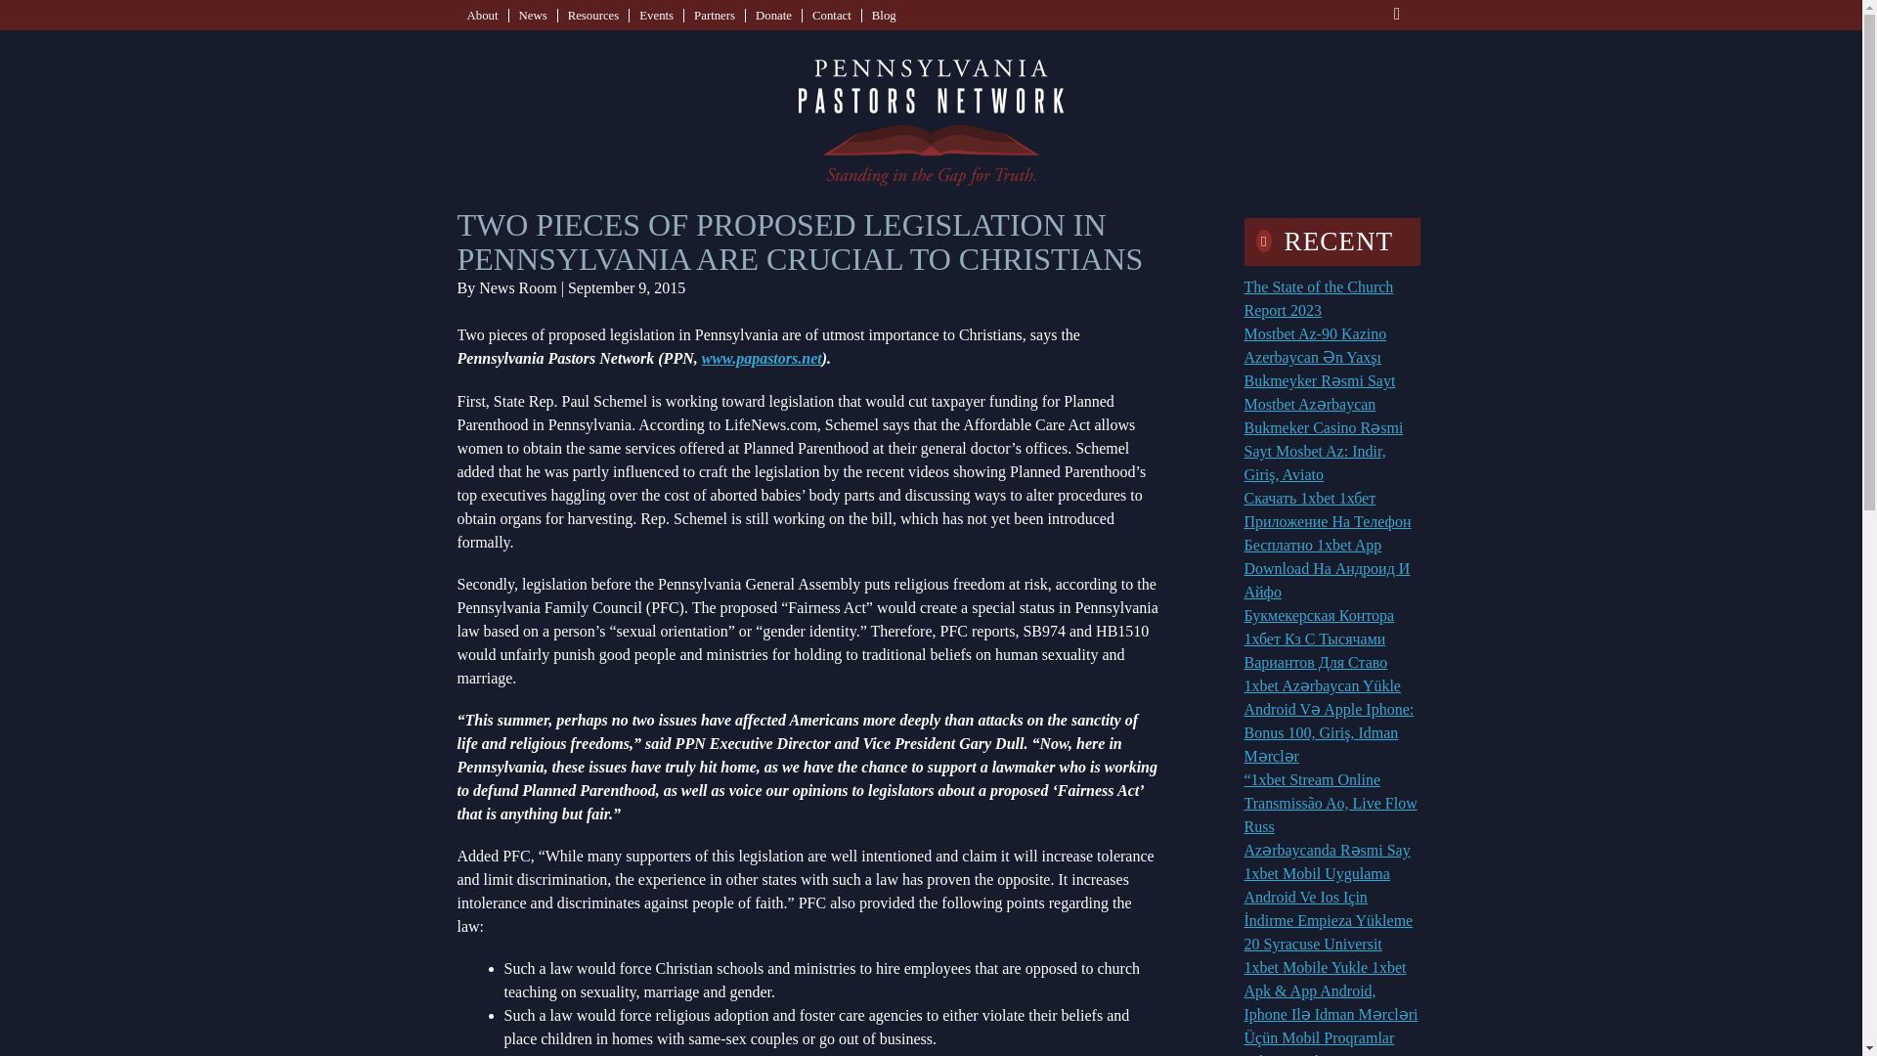  I want to click on News, so click(532, 15).